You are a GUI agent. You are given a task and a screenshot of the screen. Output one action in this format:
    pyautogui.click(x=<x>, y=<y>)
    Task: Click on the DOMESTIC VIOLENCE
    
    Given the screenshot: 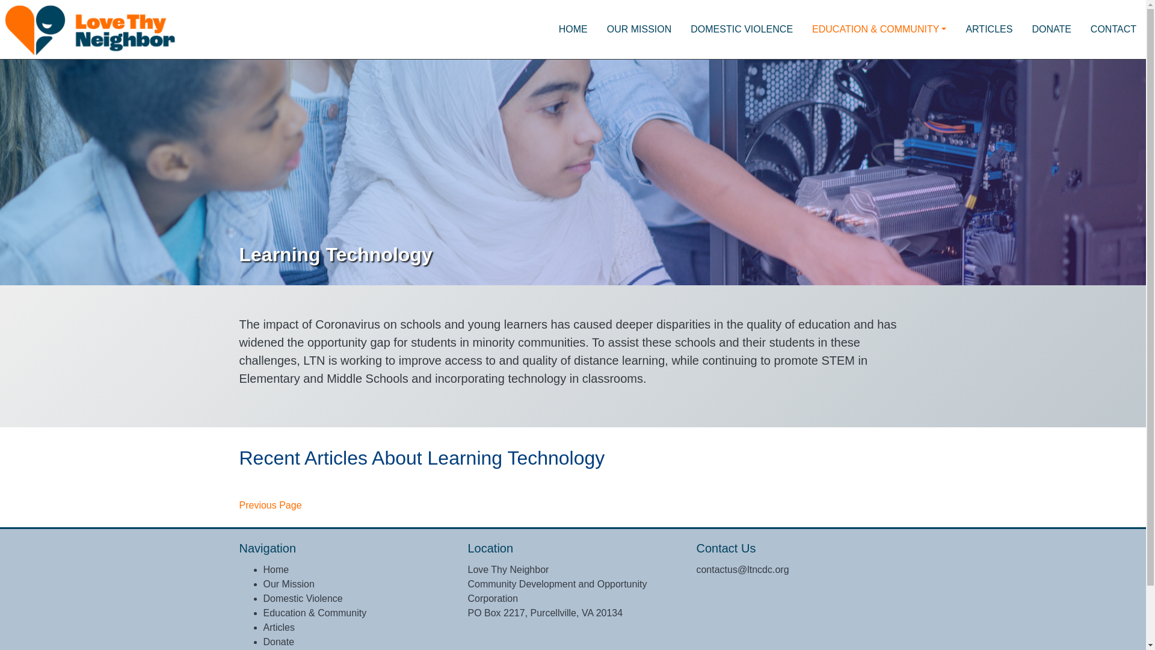 What is the action you would take?
    pyautogui.click(x=742, y=29)
    